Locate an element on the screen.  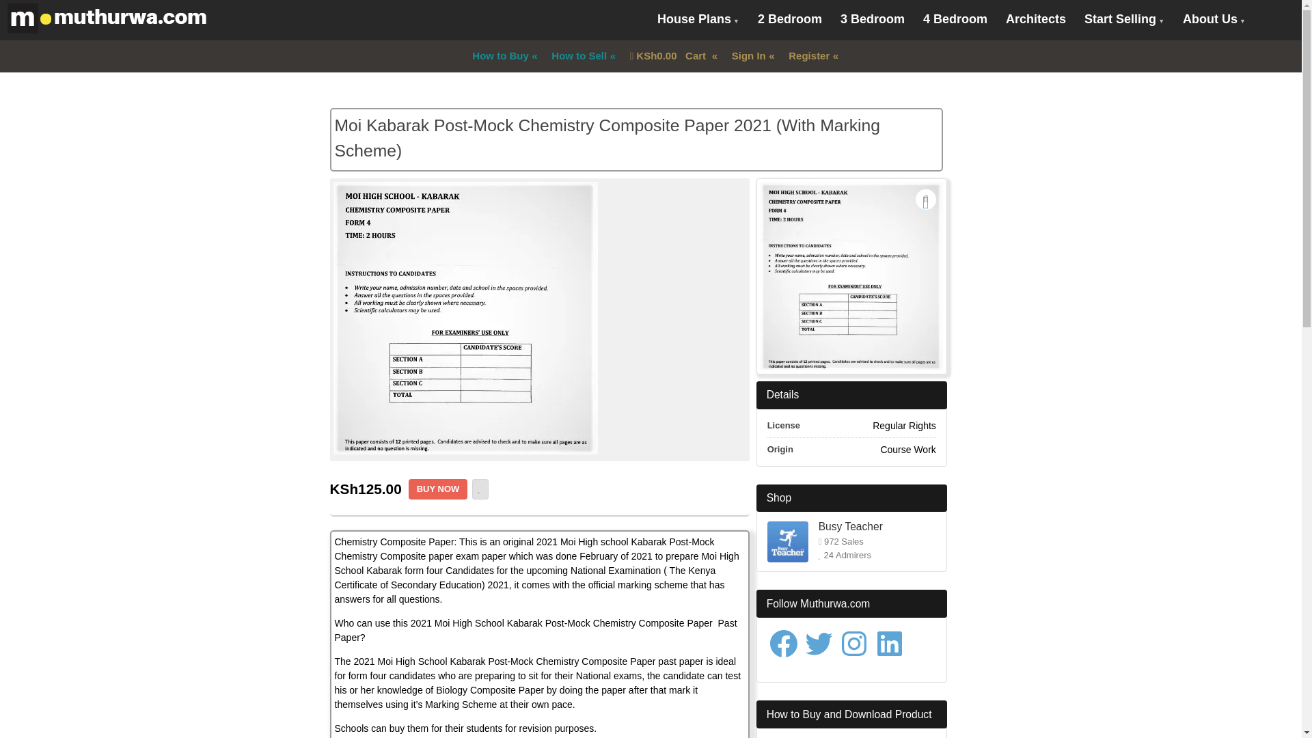
Register is located at coordinates (808, 56).